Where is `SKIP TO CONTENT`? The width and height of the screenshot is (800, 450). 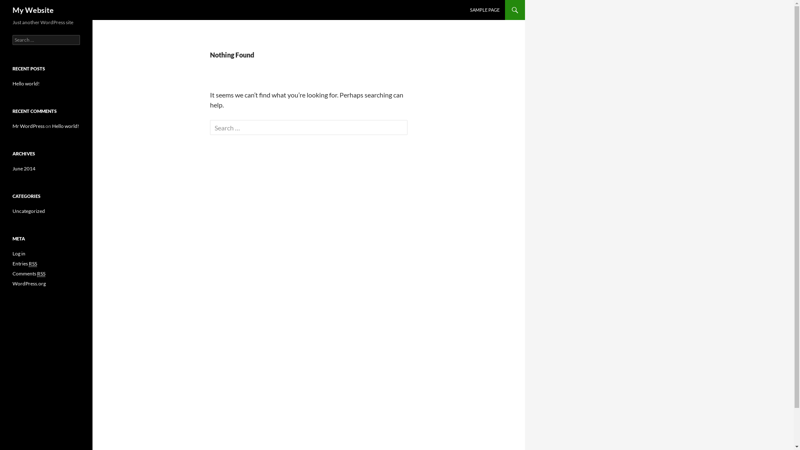 SKIP TO CONTENT is located at coordinates (489, 3).